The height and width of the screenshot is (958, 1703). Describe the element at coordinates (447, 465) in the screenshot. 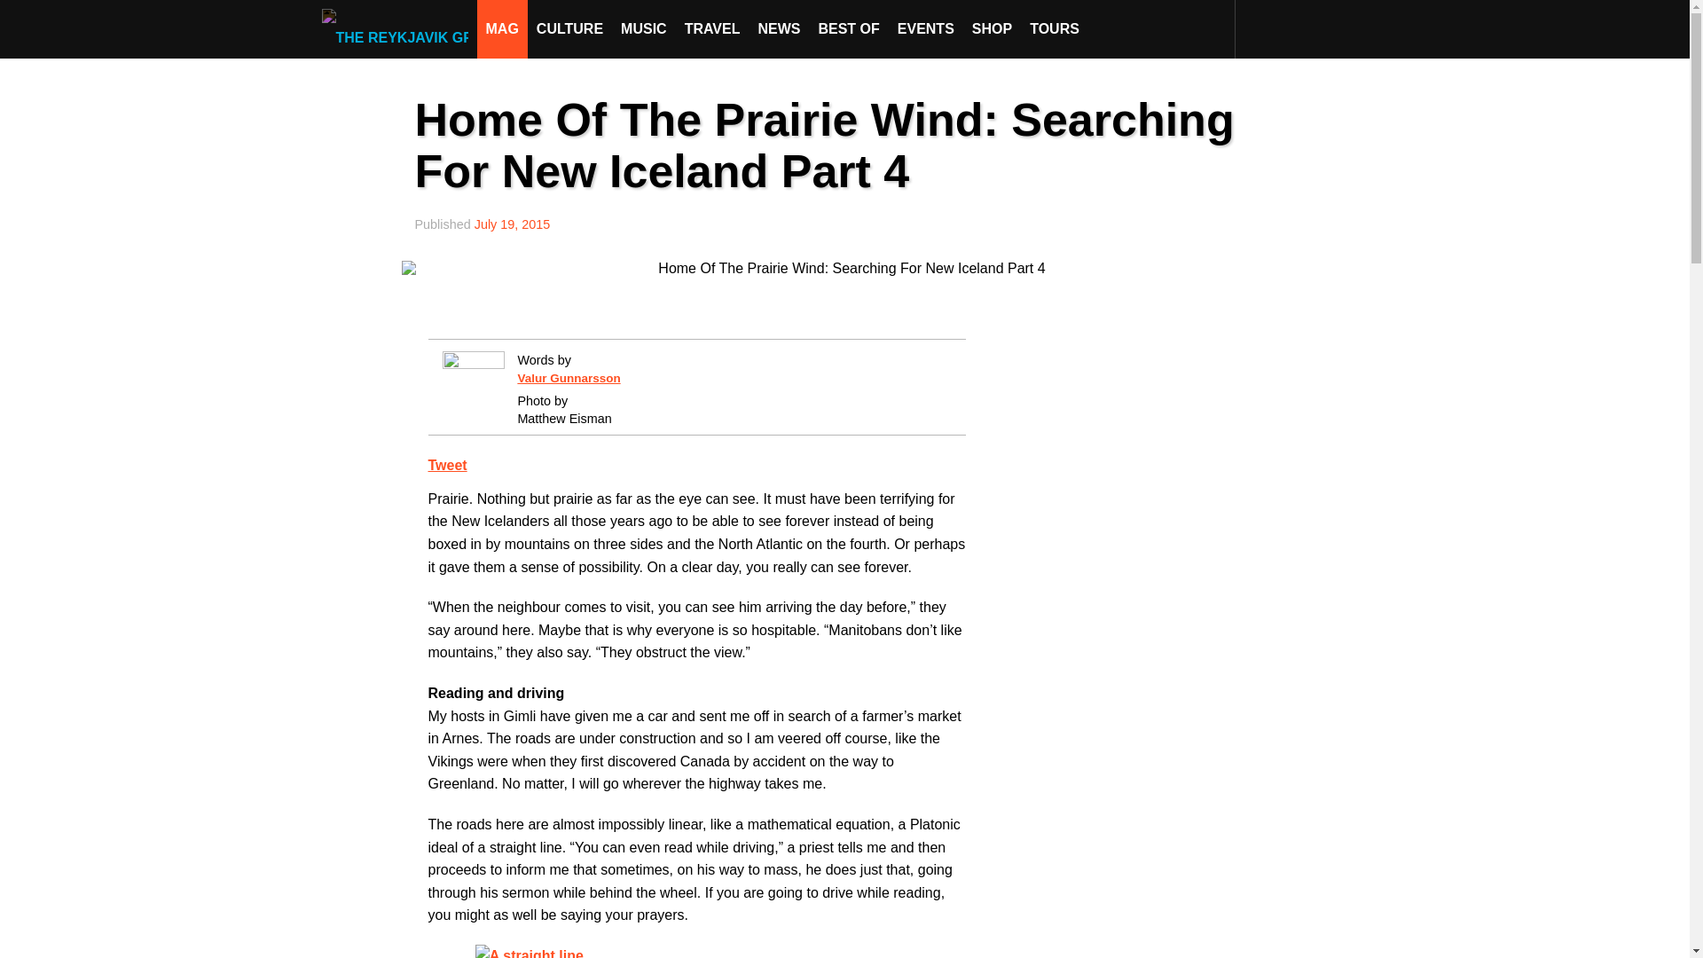

I see `Tweet` at that location.